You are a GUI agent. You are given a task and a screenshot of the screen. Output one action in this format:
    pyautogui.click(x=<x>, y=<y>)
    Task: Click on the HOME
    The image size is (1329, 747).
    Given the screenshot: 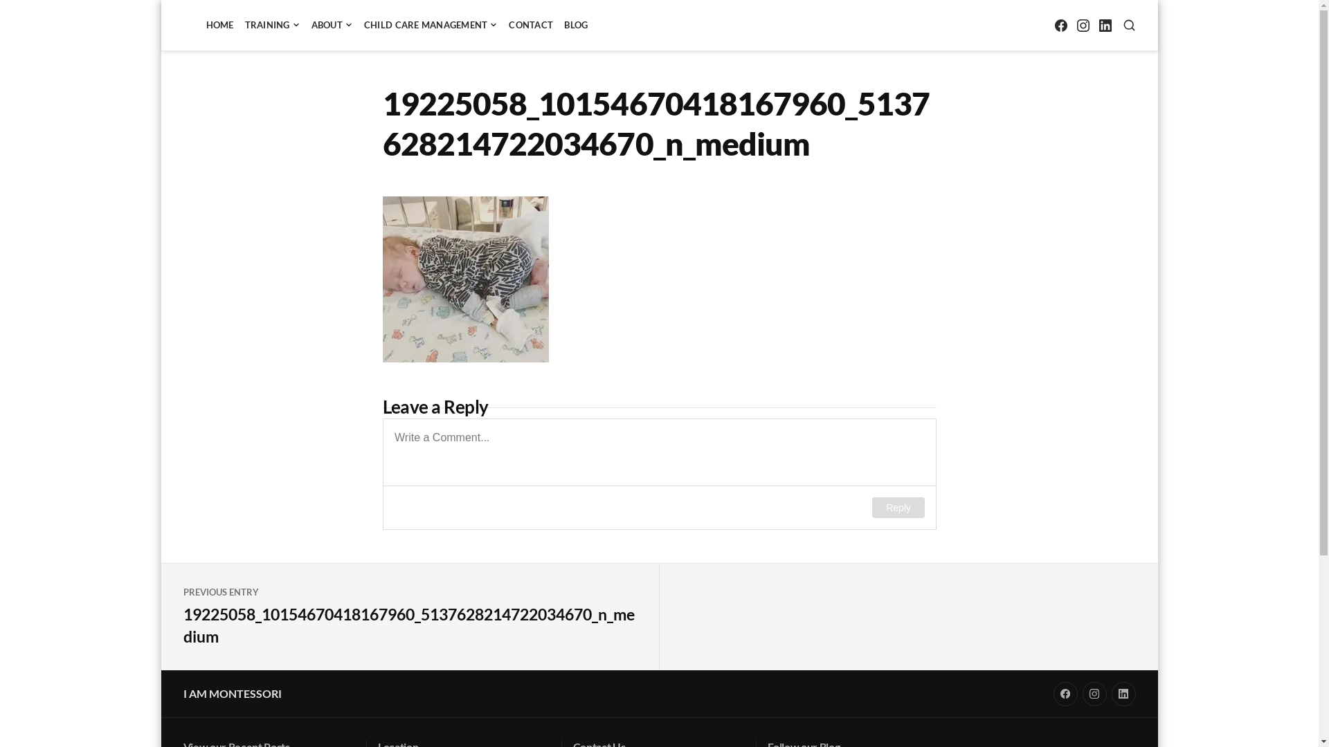 What is the action you would take?
    pyautogui.click(x=220, y=25)
    